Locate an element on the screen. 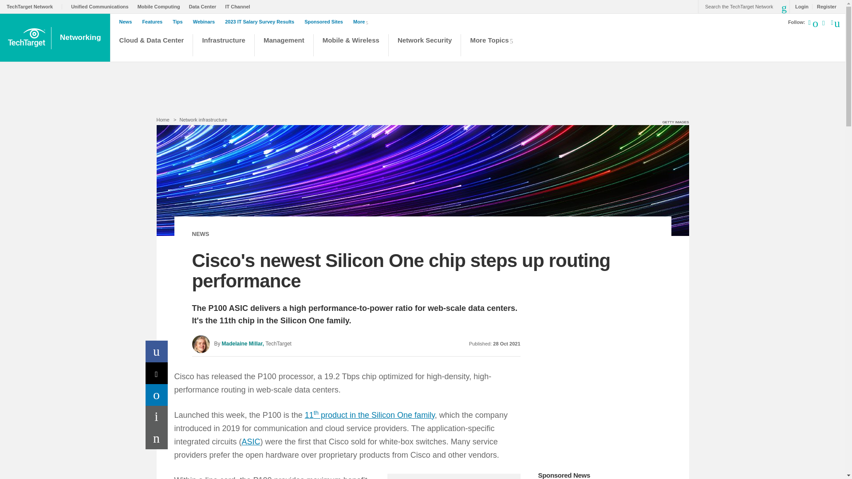 This screenshot has height=479, width=852. Login is located at coordinates (800, 6).